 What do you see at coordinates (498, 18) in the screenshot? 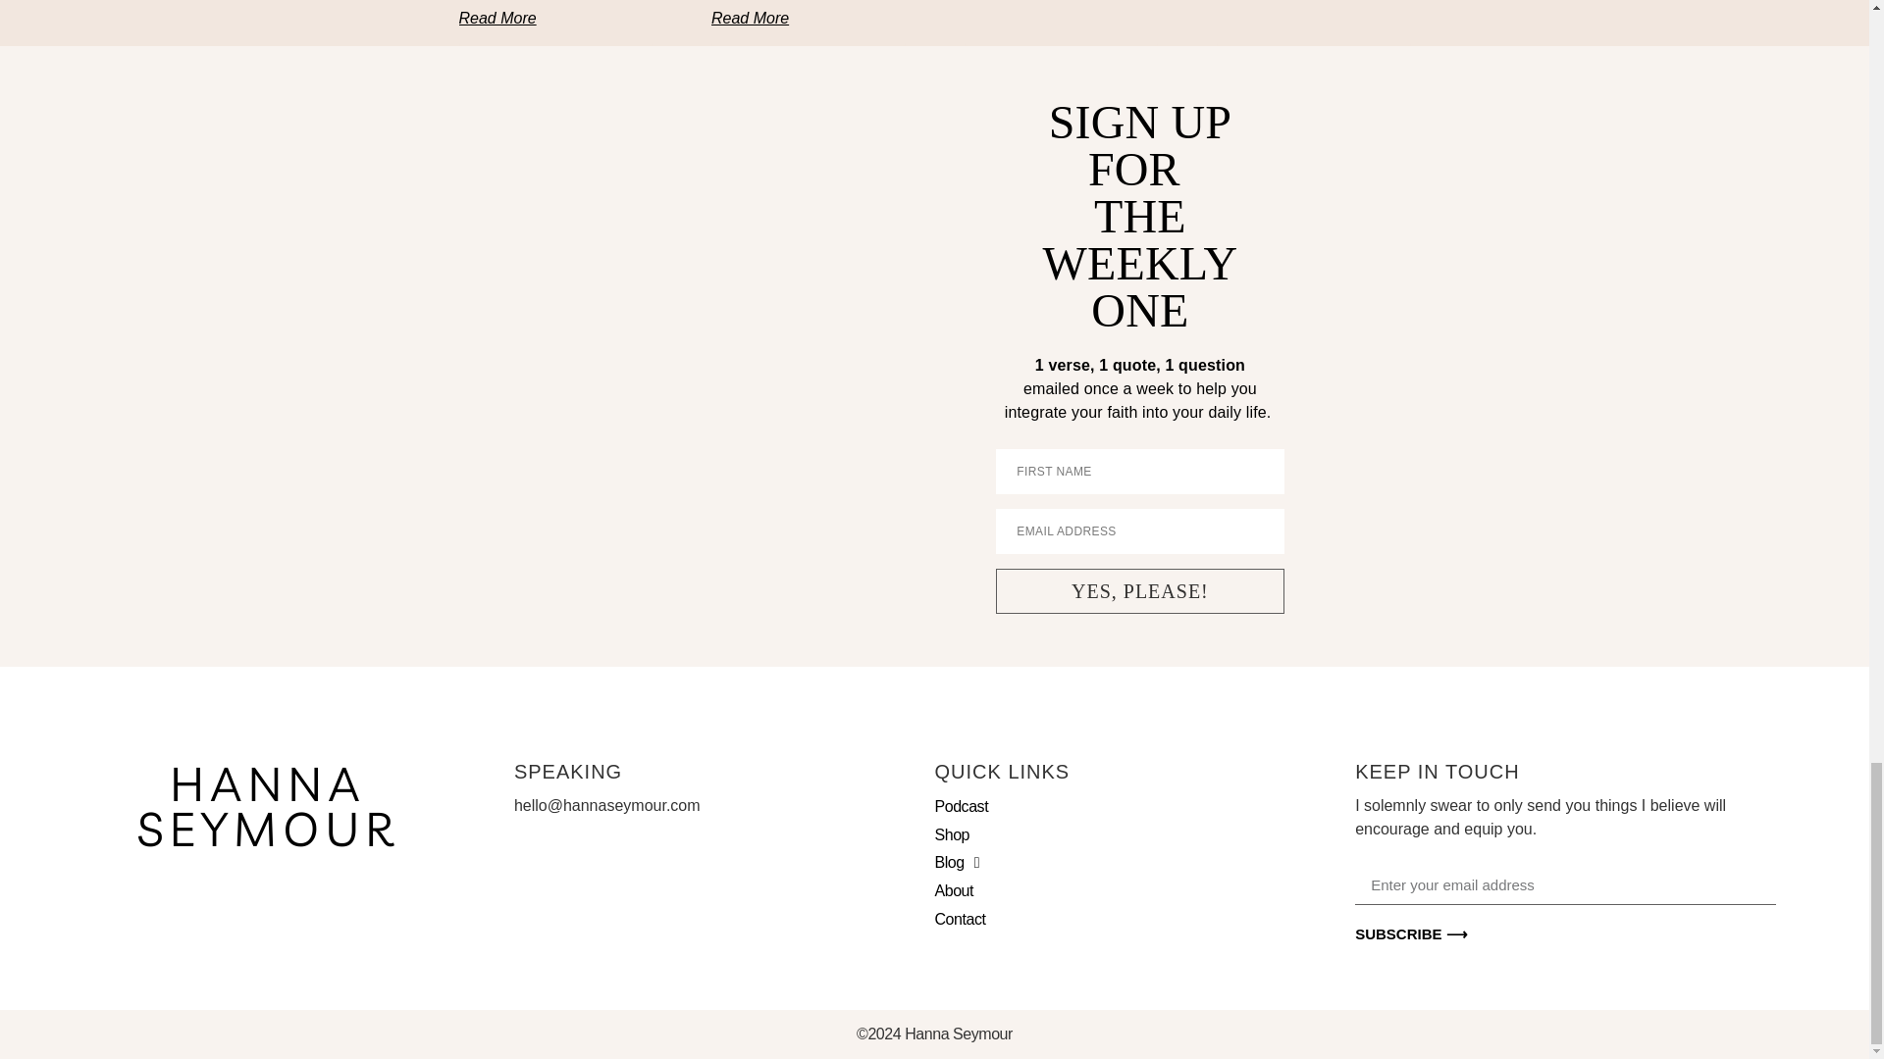
I see `Read More` at bounding box center [498, 18].